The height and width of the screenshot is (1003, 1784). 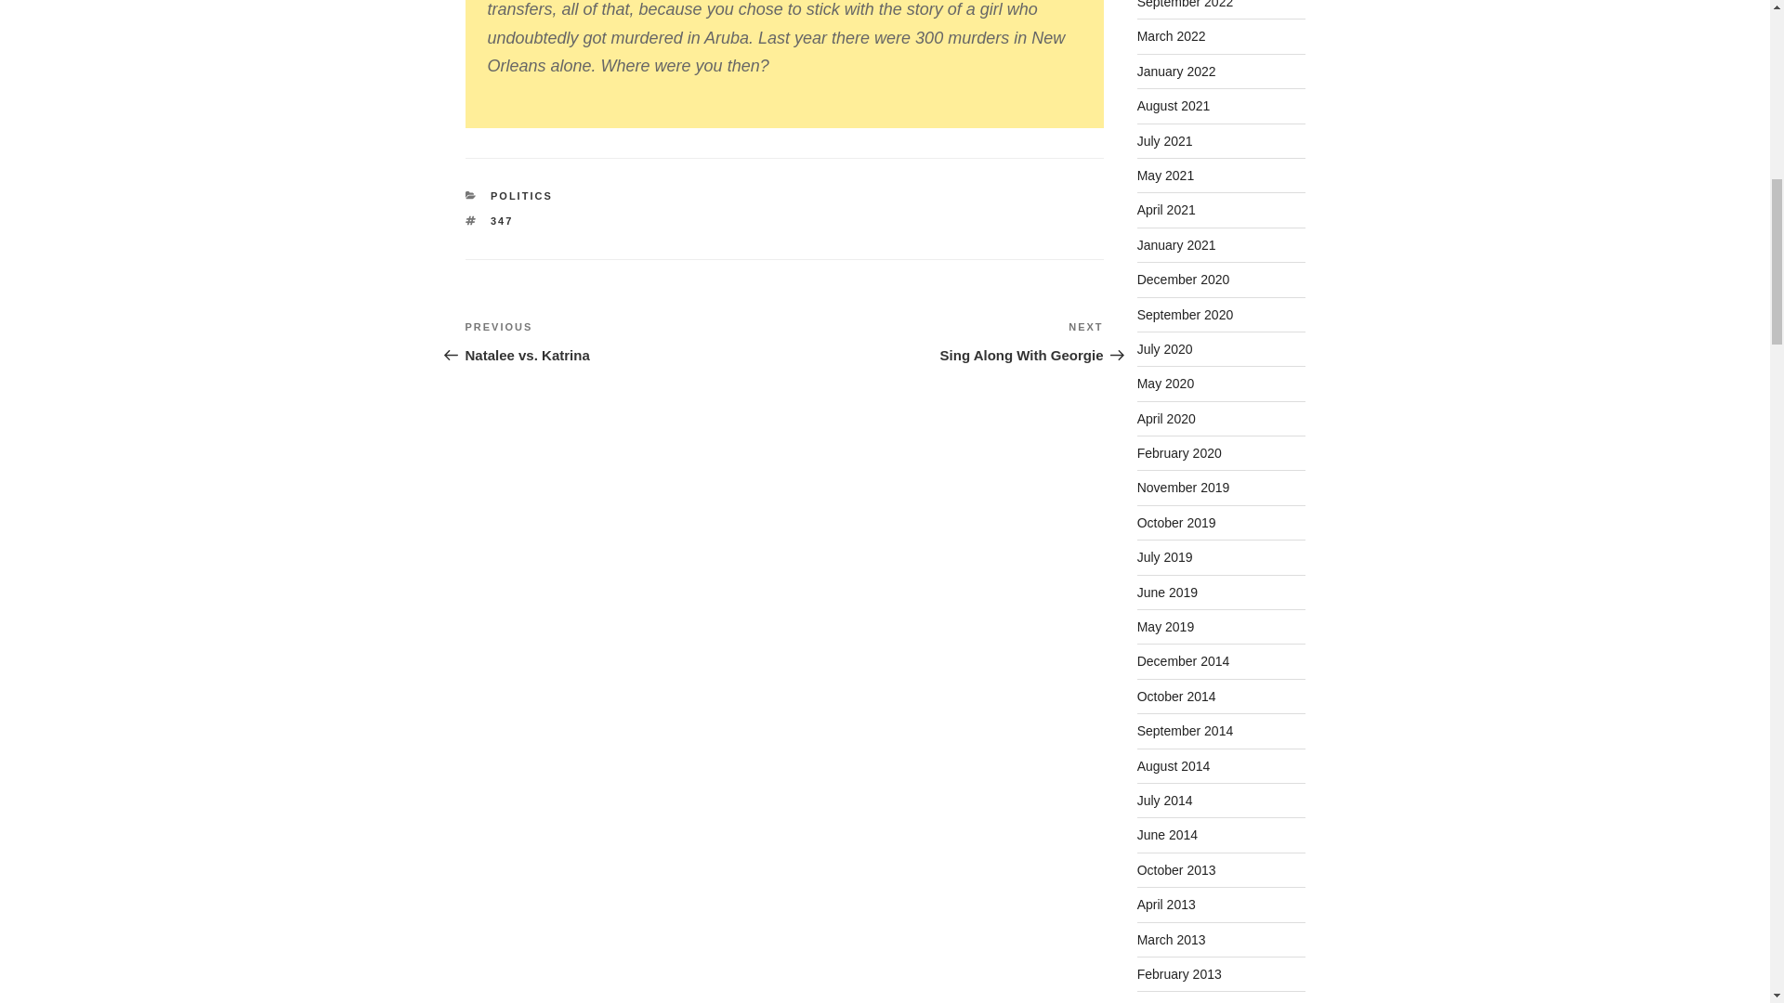 What do you see at coordinates (1165, 384) in the screenshot?
I see `May 2020` at bounding box center [1165, 384].